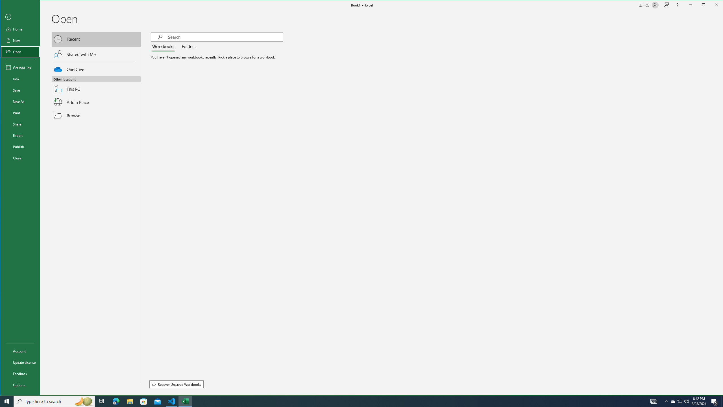 The width and height of the screenshot is (723, 407). What do you see at coordinates (715, 401) in the screenshot?
I see `Action Center, 5 new notifications` at bounding box center [715, 401].